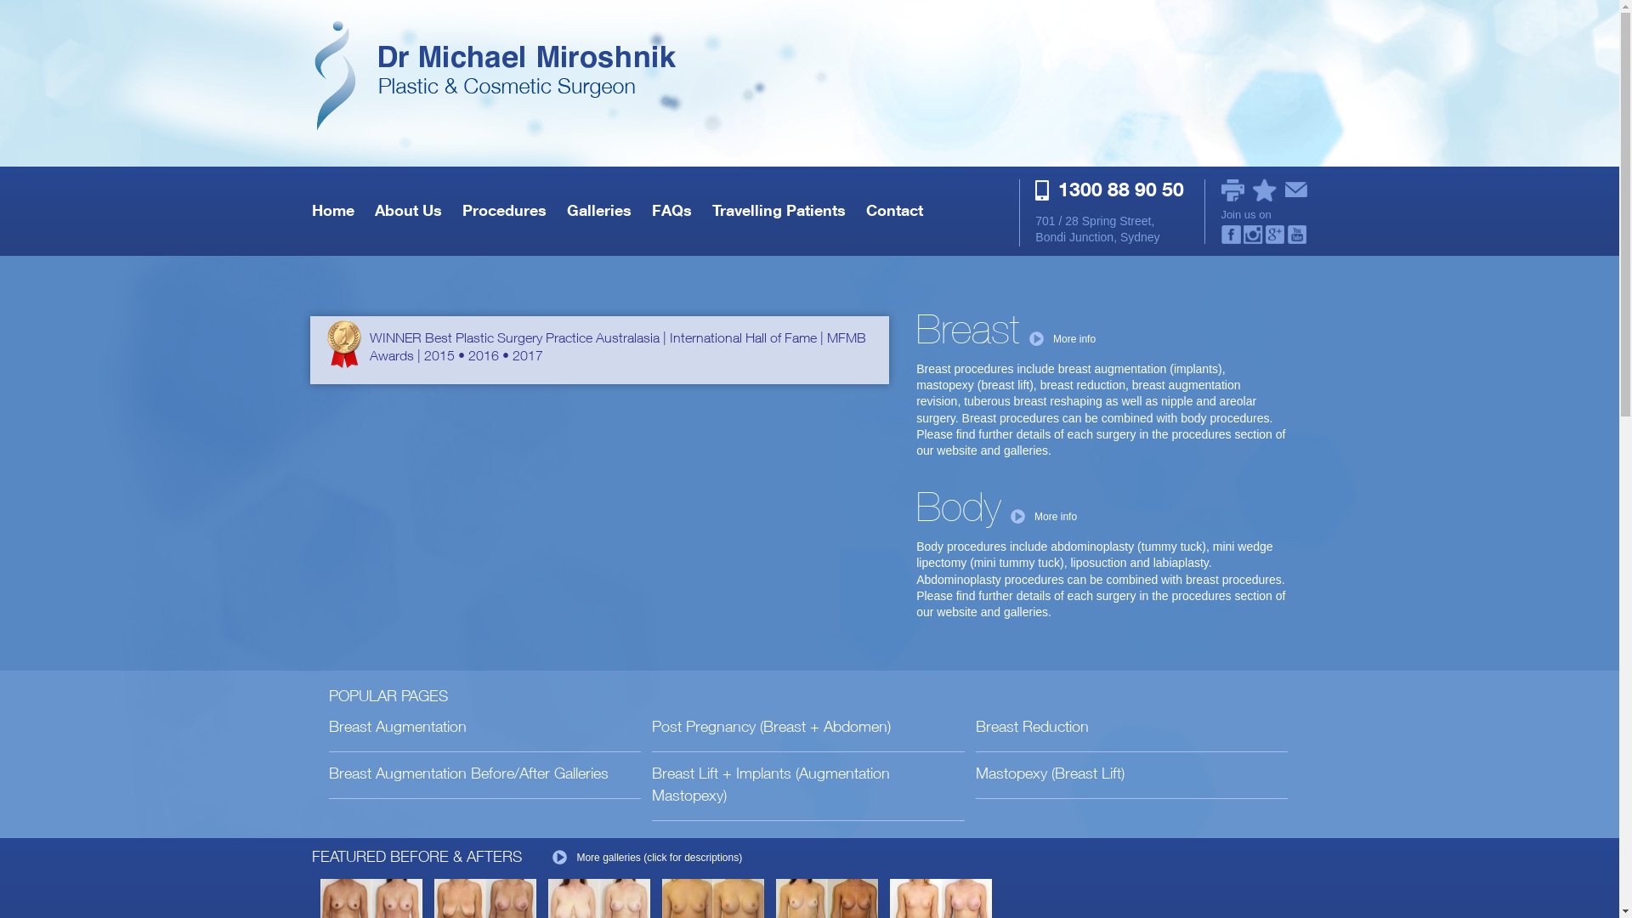 The image size is (1632, 918). What do you see at coordinates (771, 784) in the screenshot?
I see `Breast Lift + Implants (Augmentation Mastopexy)` at bounding box center [771, 784].